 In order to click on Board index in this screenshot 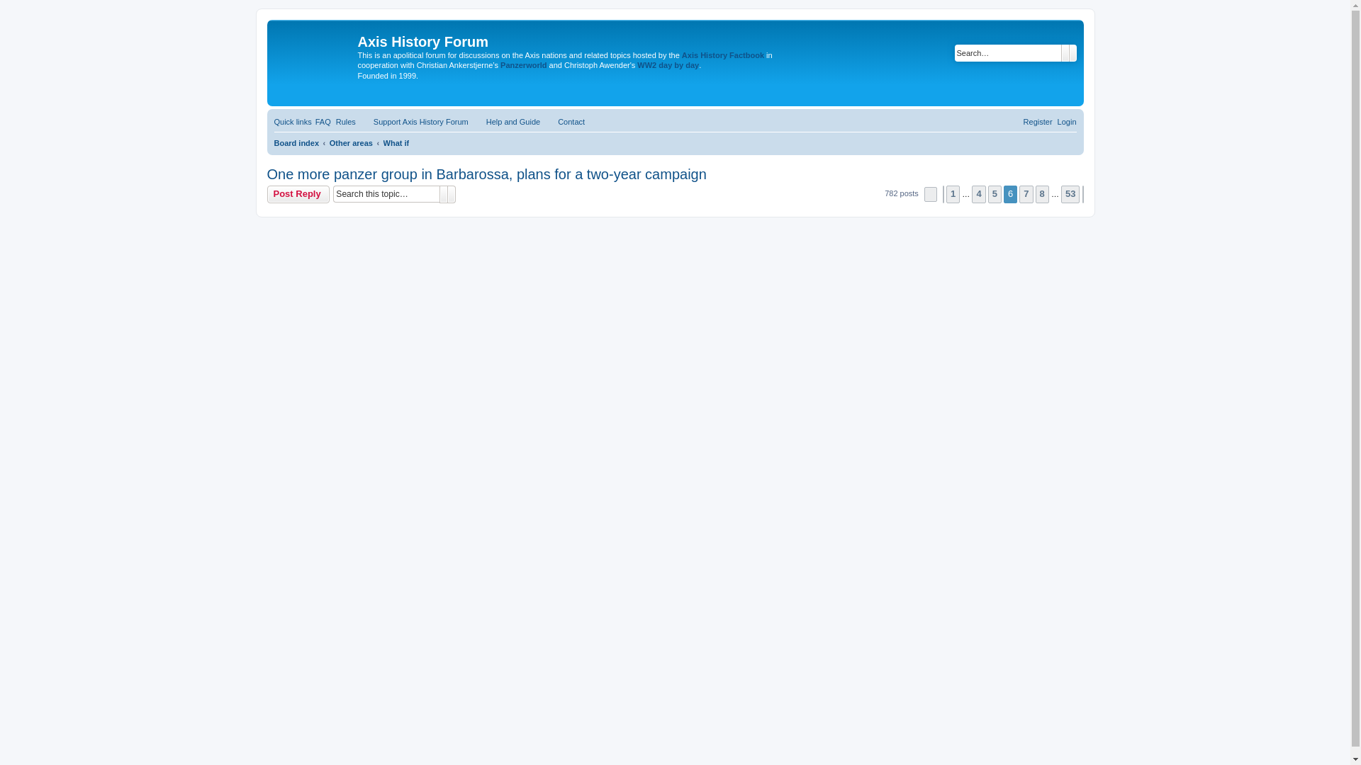, I will do `click(296, 143)`.